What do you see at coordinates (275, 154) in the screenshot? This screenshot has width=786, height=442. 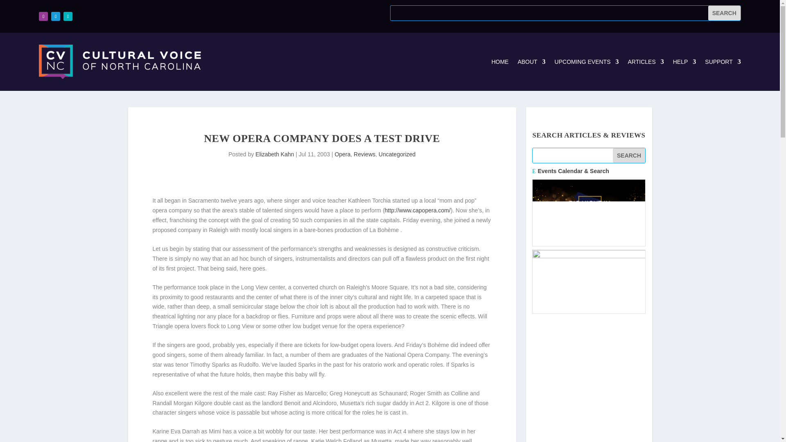 I see `Posts by Elizabeth Kahn` at bounding box center [275, 154].